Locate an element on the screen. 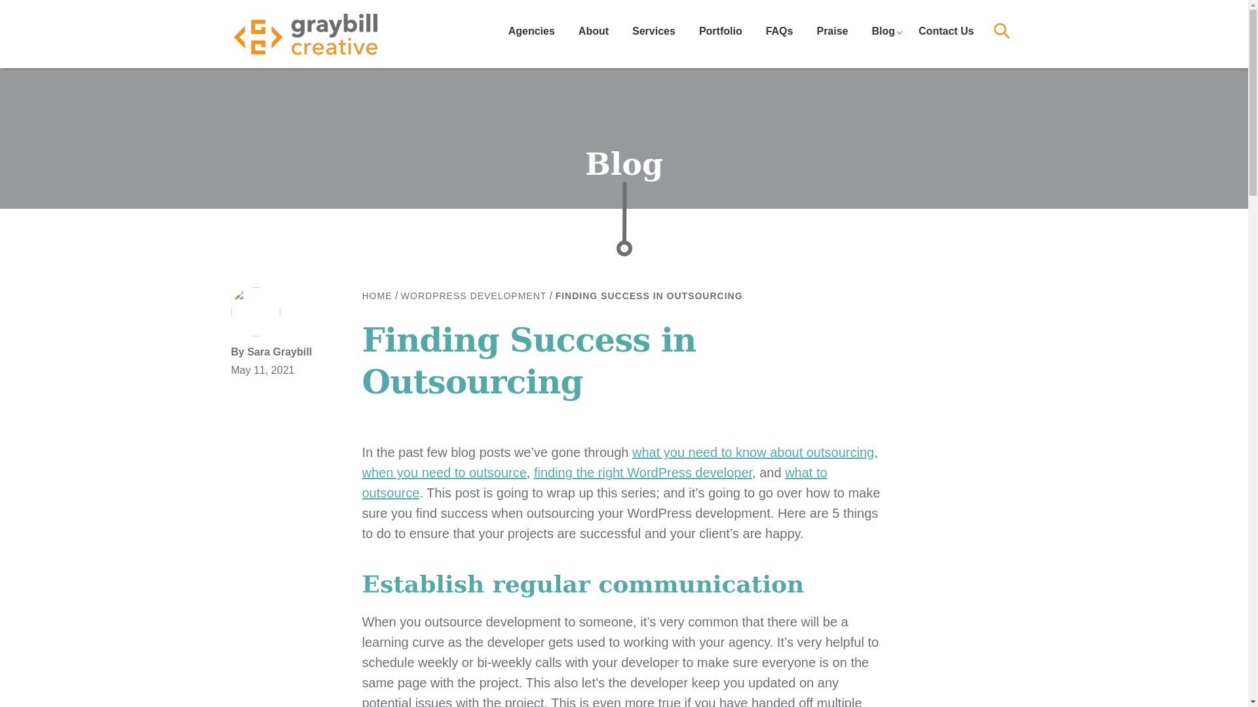 The height and width of the screenshot is (707, 1258). finding the right WordPress developer is located at coordinates (643, 473).